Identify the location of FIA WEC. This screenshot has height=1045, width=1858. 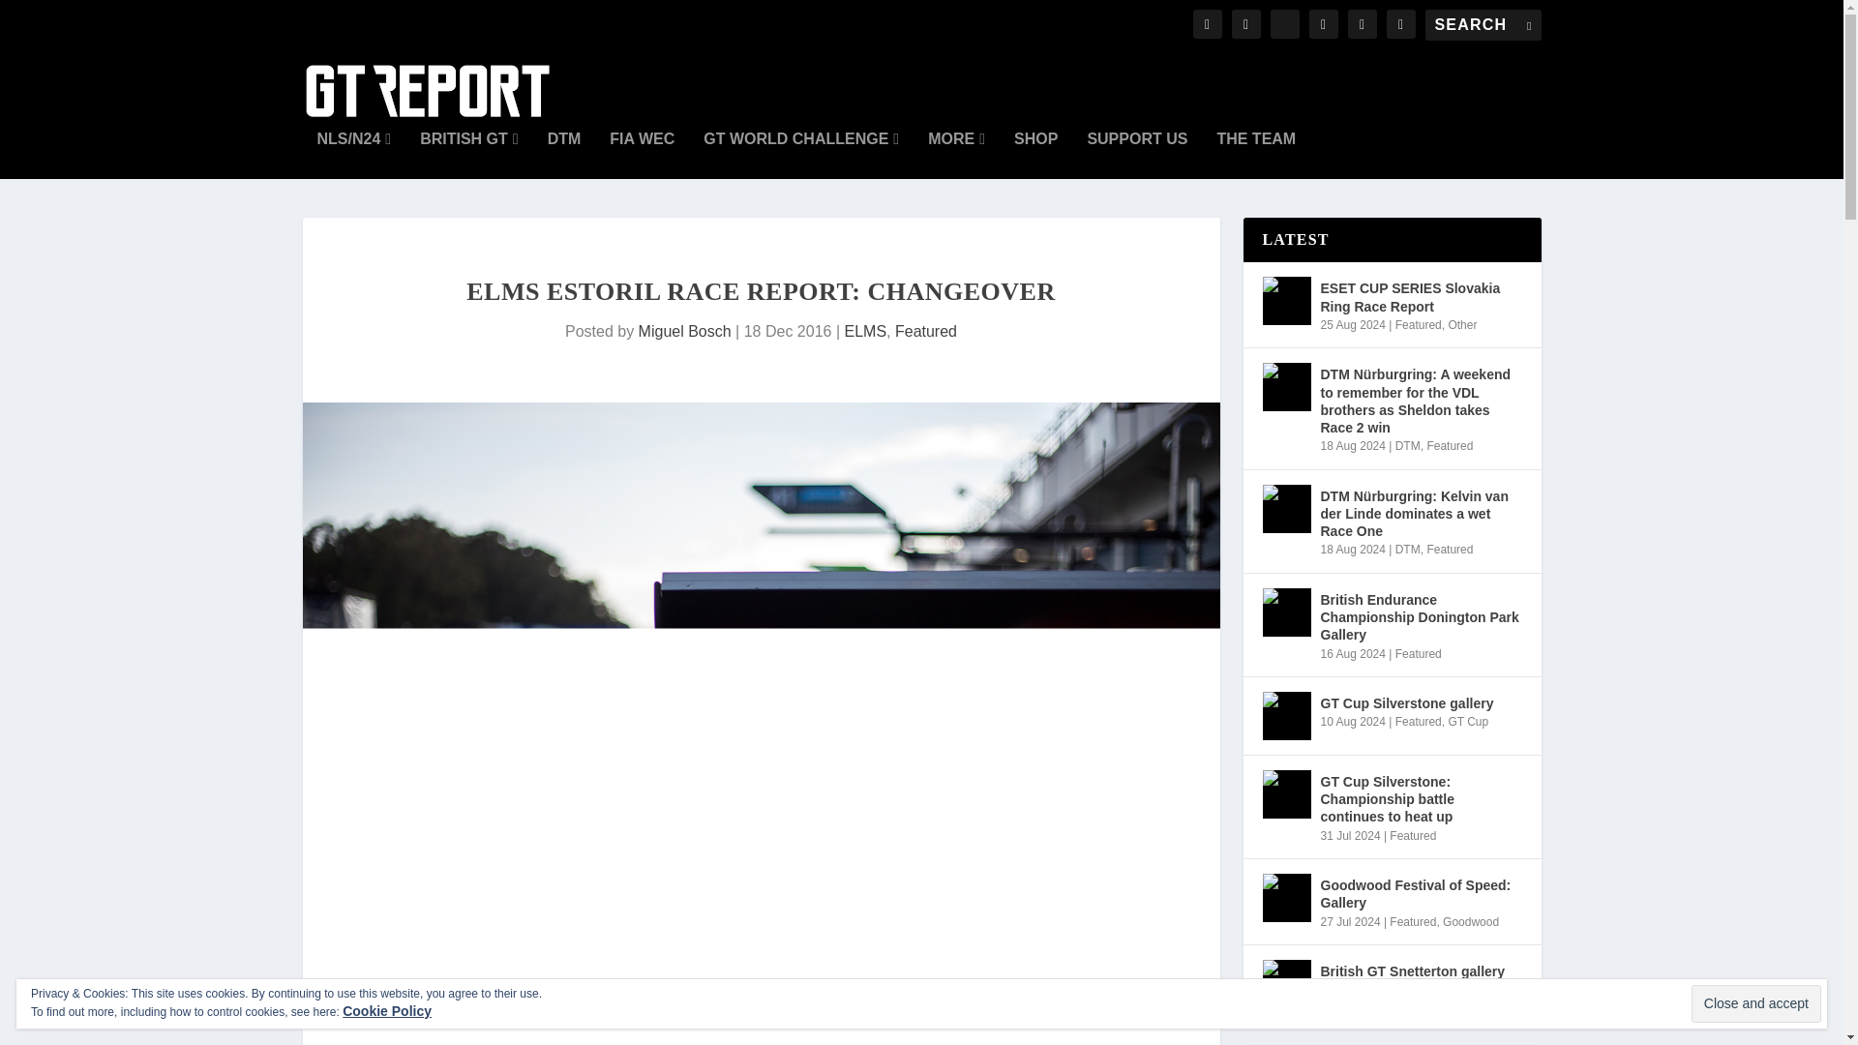
(641, 155).